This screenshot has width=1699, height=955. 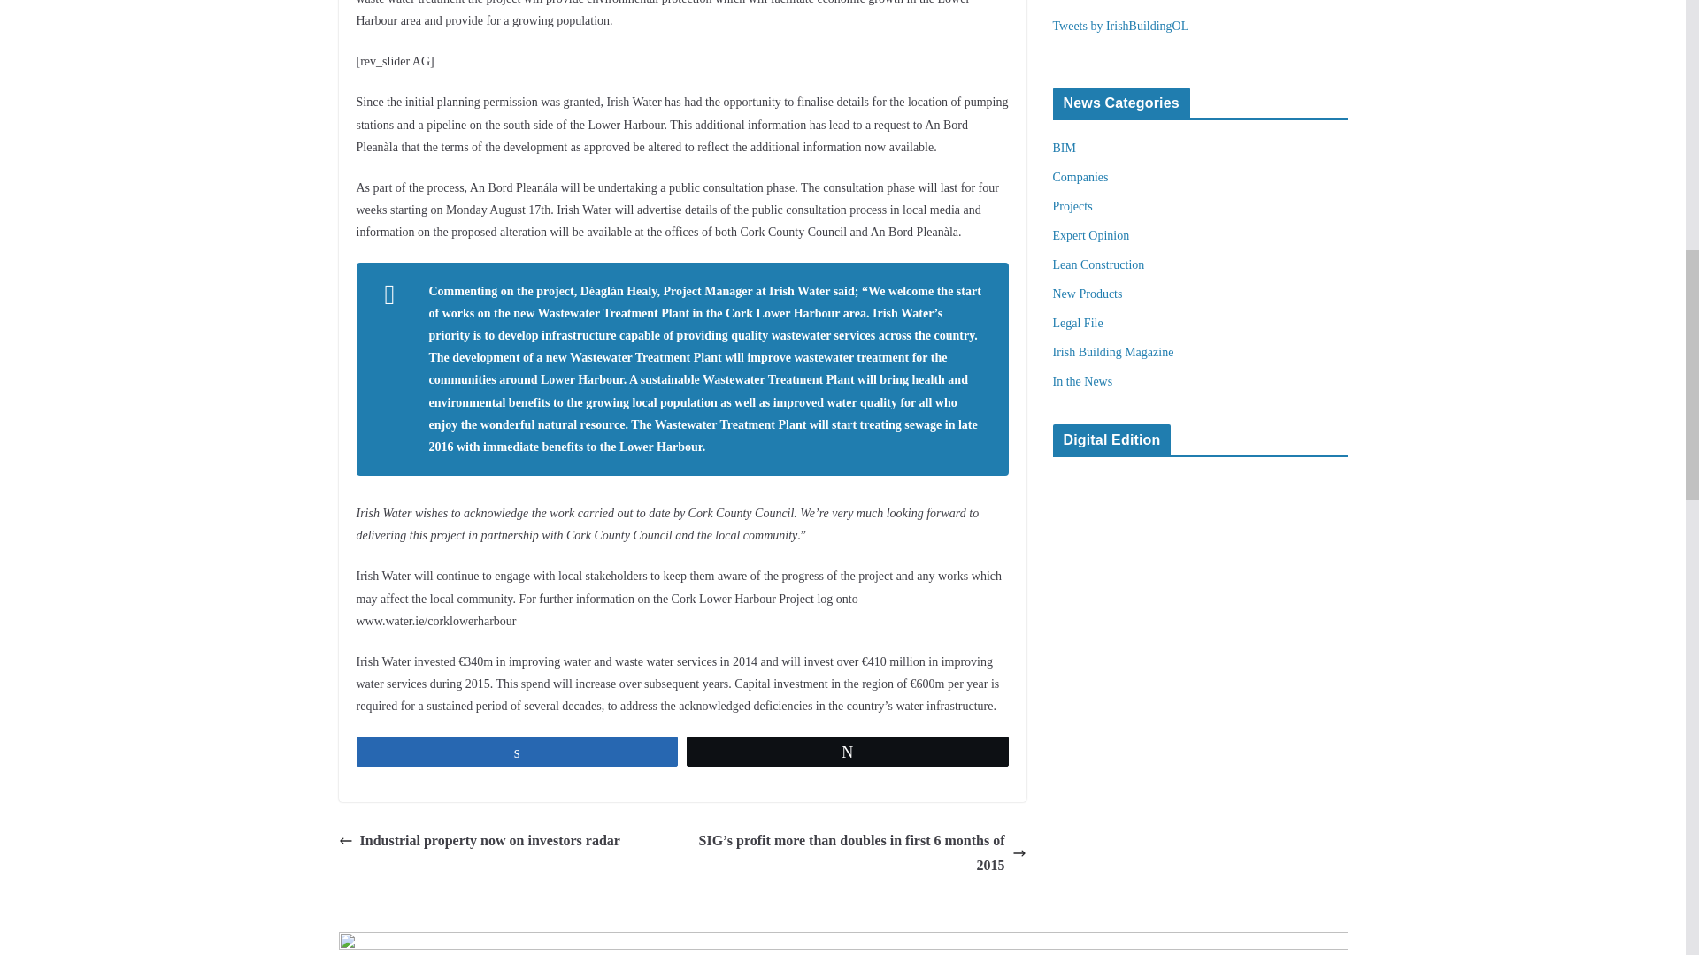 I want to click on Industrial property now on investors radar, so click(x=479, y=841).